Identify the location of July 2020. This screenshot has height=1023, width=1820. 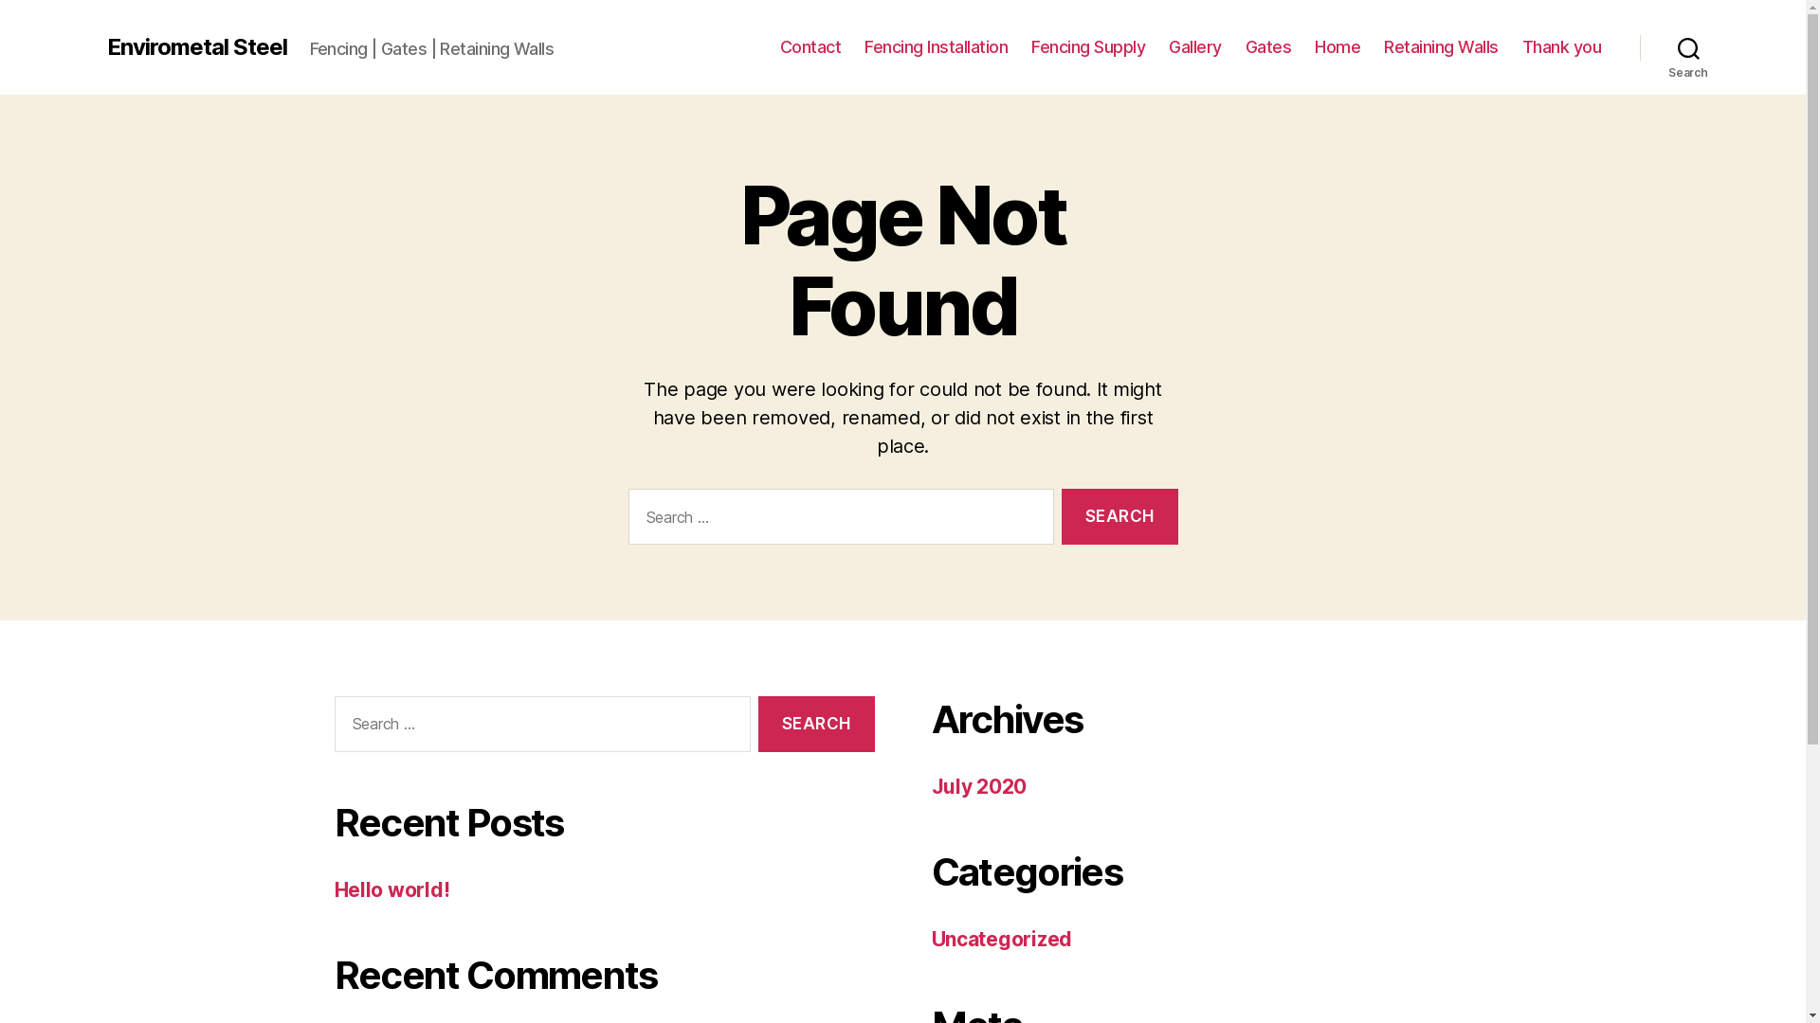
(978, 786).